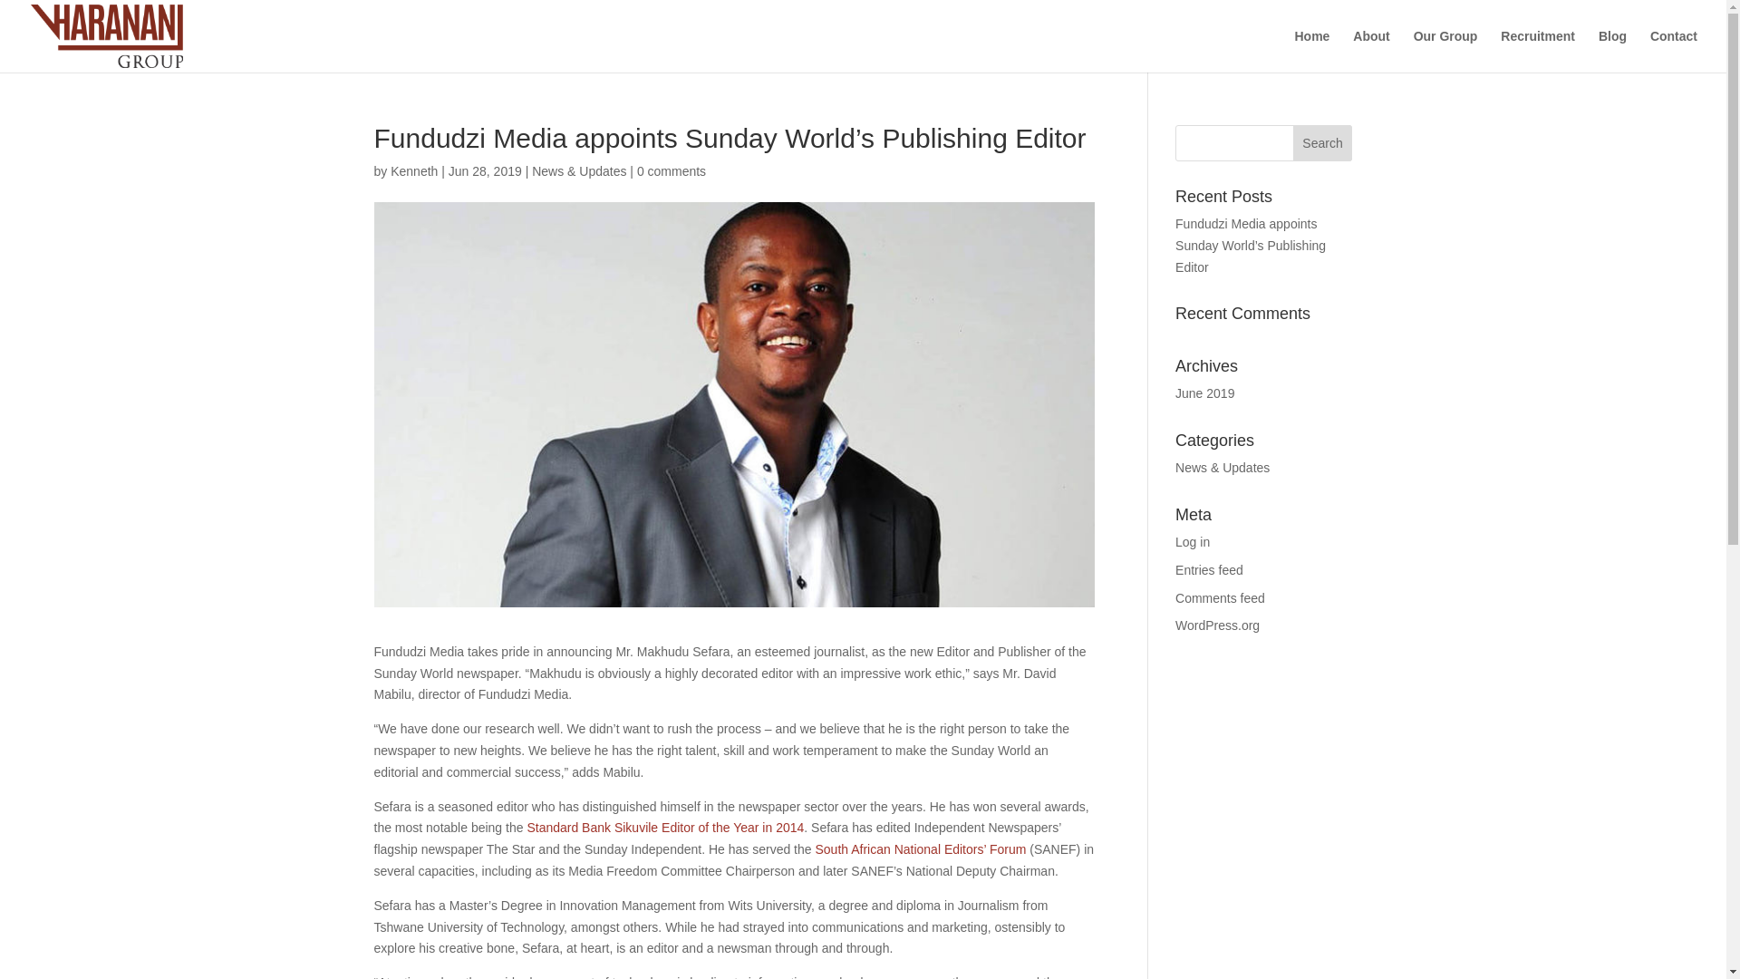 The height and width of the screenshot is (979, 1740). I want to click on Recruitment, so click(1537, 51).